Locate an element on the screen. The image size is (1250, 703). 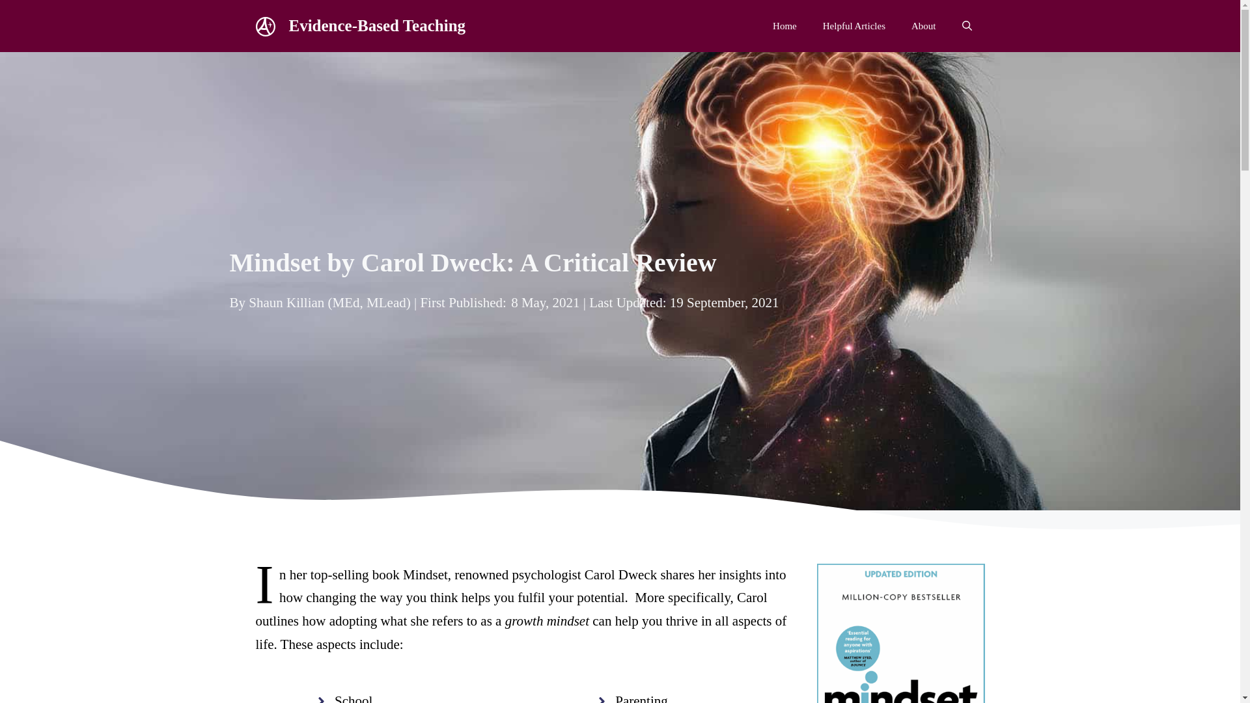
Evidence-Based Teaching is located at coordinates (265, 27).